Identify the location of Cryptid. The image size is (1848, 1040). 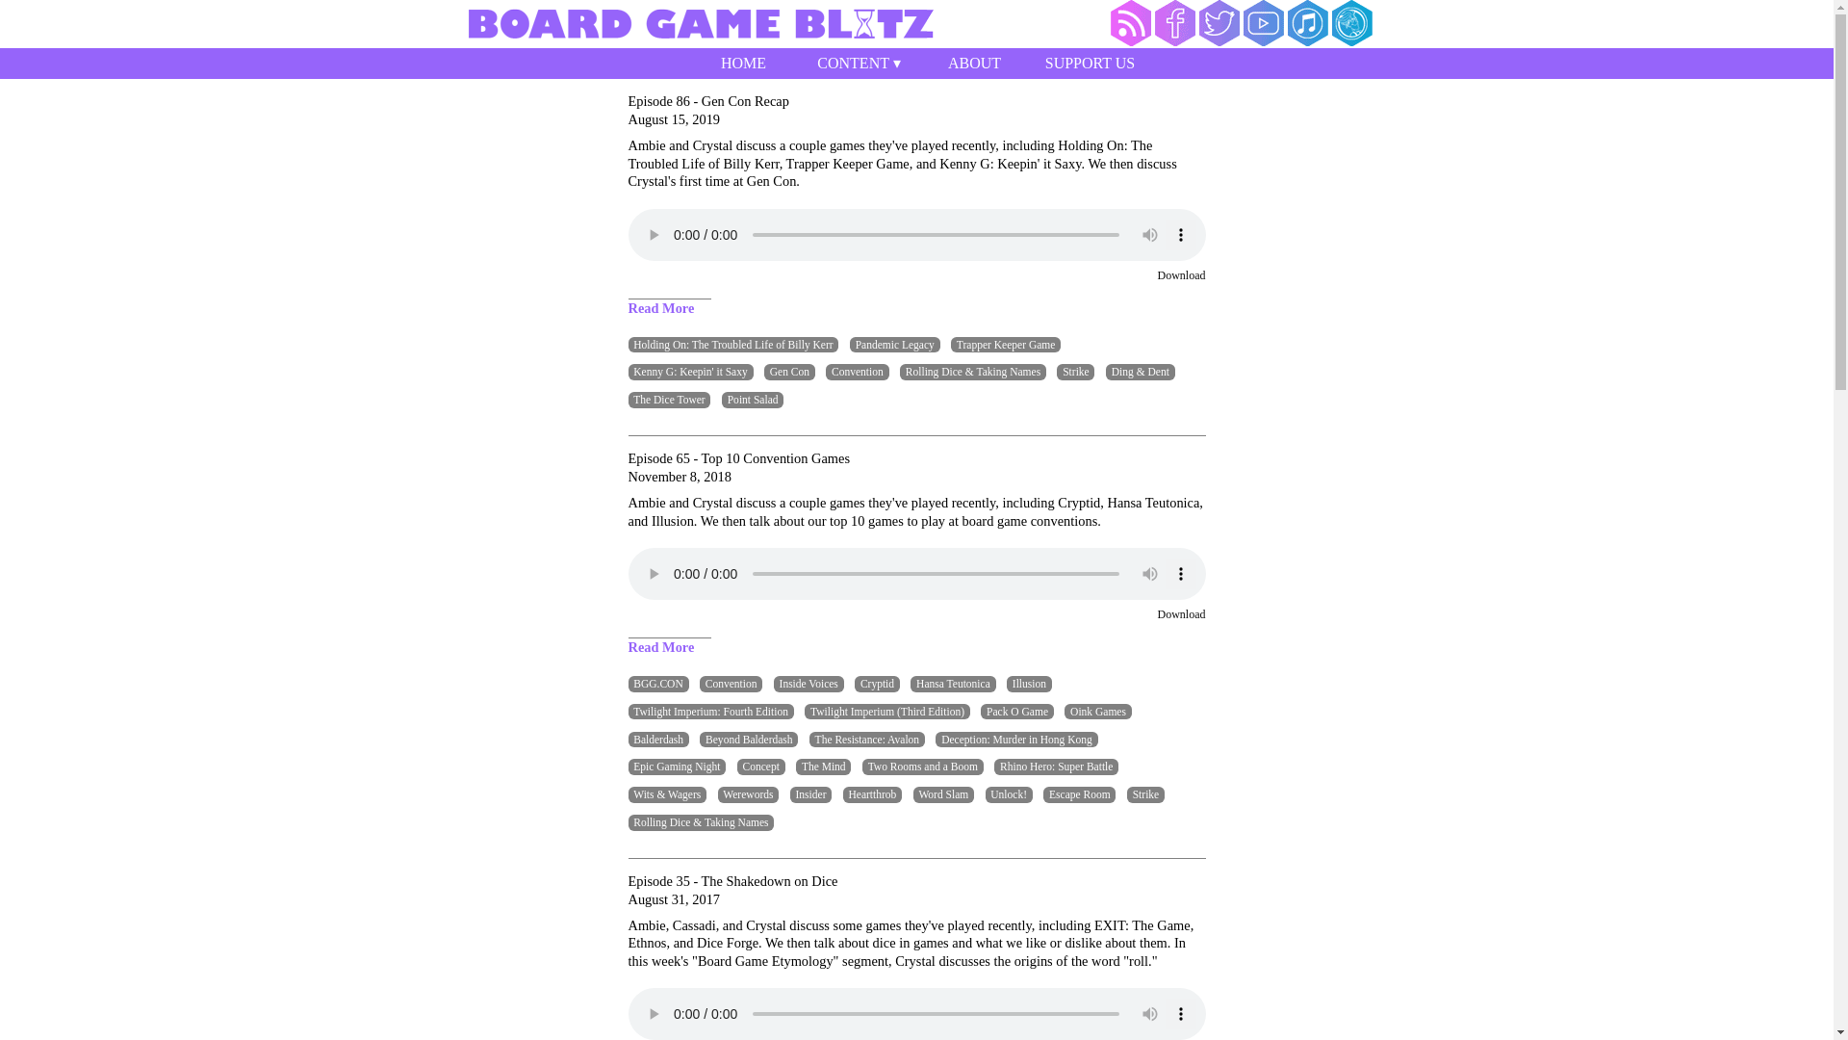
(877, 684).